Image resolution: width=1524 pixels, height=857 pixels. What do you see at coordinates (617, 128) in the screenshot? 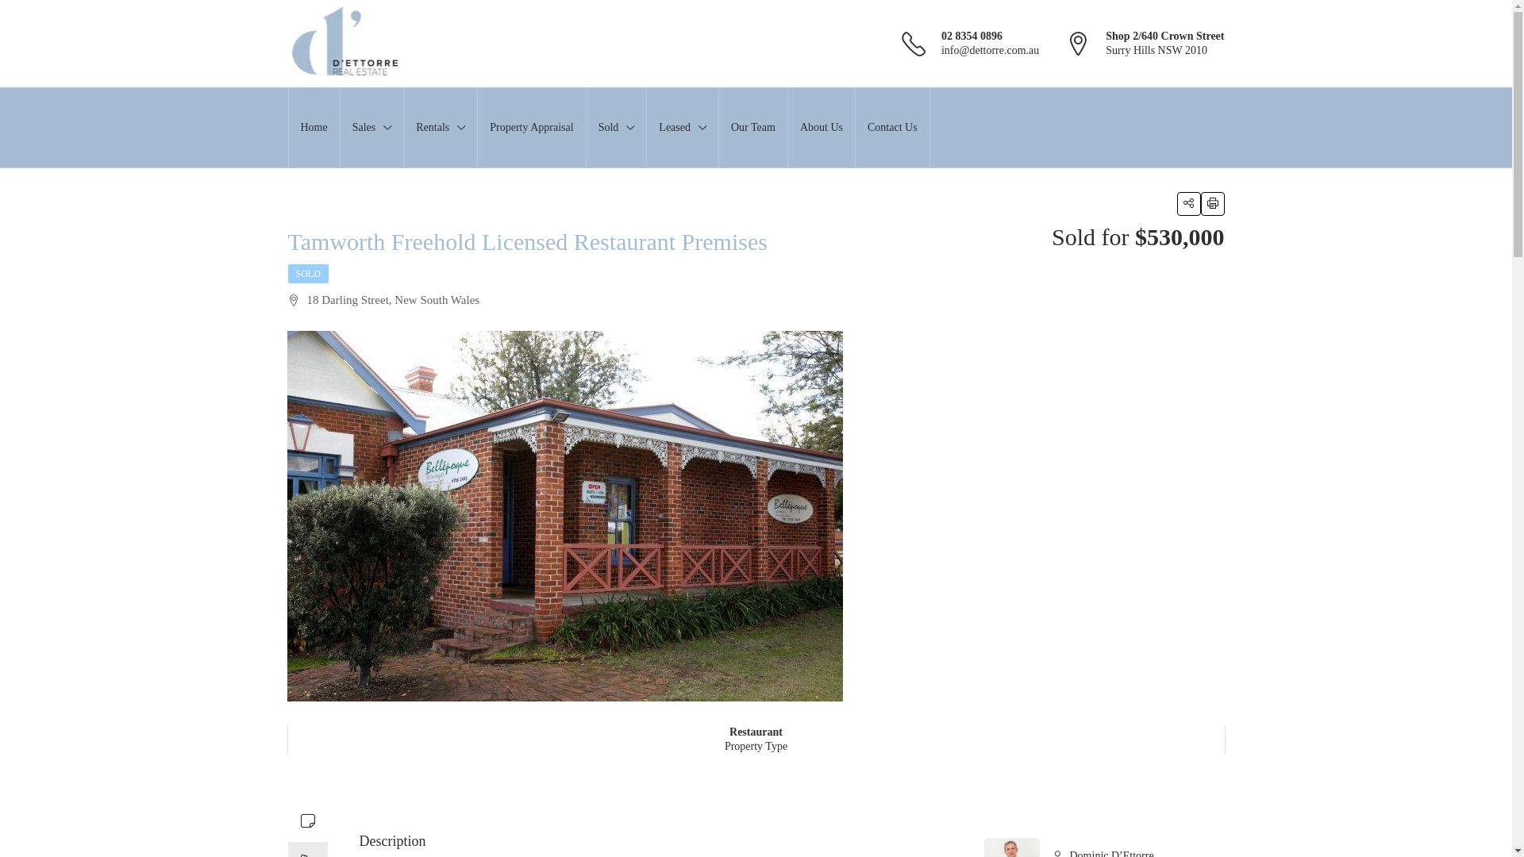
I see `Sold` at bounding box center [617, 128].